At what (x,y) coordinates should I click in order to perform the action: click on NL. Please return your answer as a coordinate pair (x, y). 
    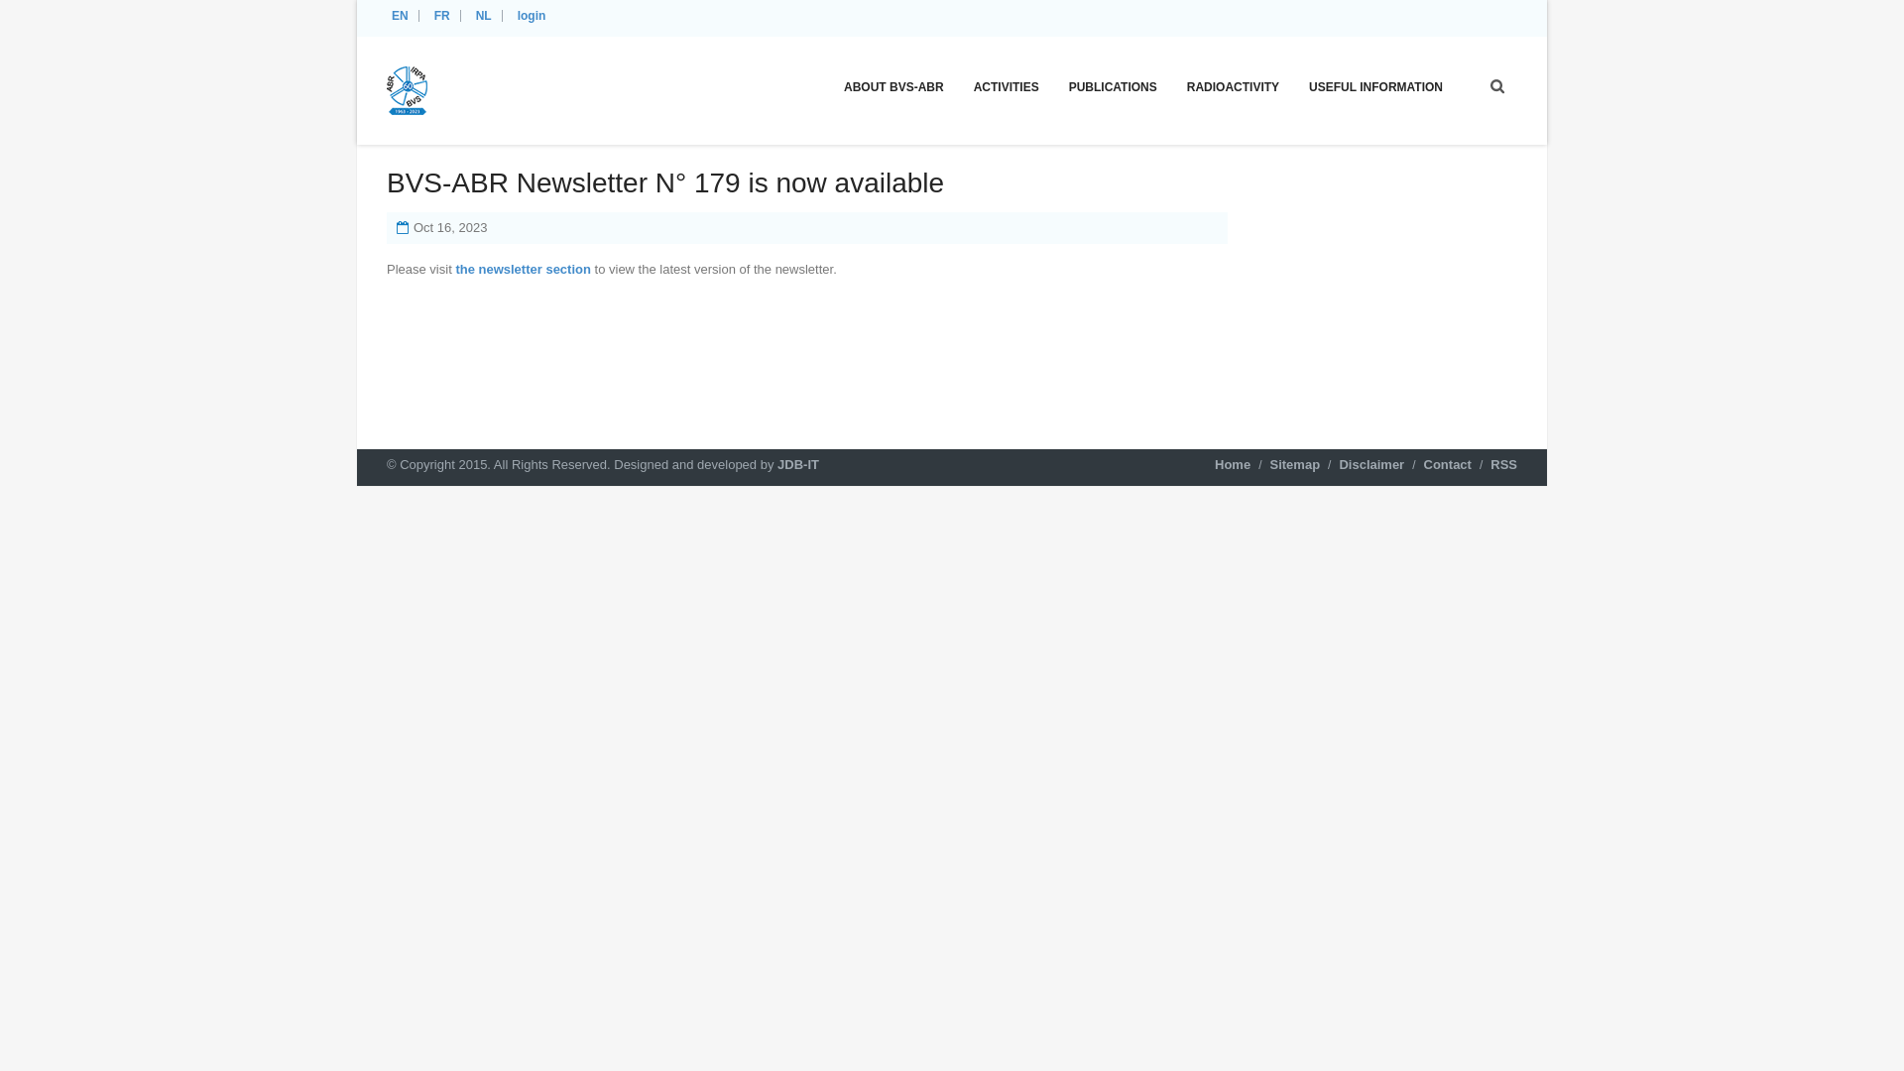
    Looking at the image, I should click on (486, 16).